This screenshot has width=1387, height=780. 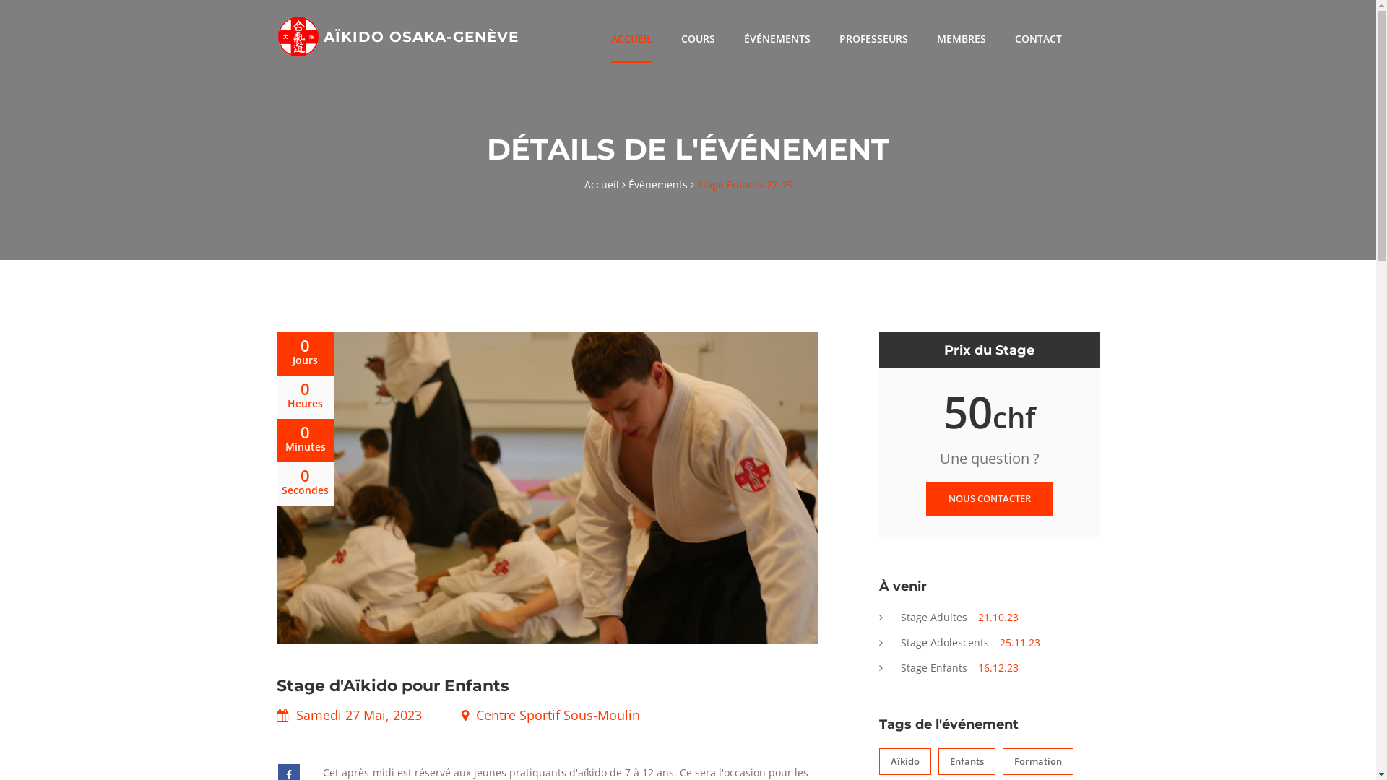 What do you see at coordinates (604, 185) in the screenshot?
I see `Accueil` at bounding box center [604, 185].